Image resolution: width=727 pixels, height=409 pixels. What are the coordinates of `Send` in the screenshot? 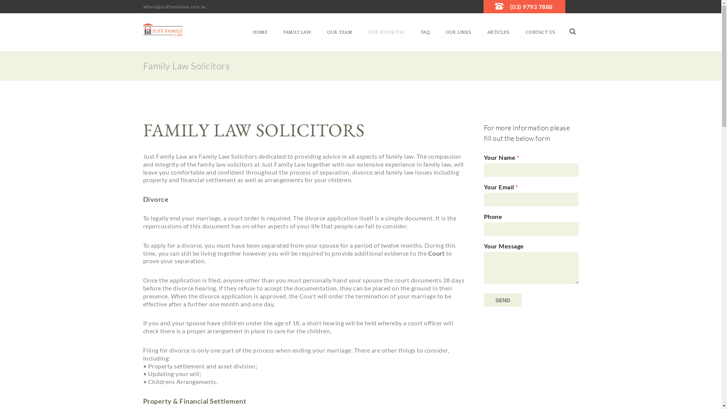 It's located at (503, 300).